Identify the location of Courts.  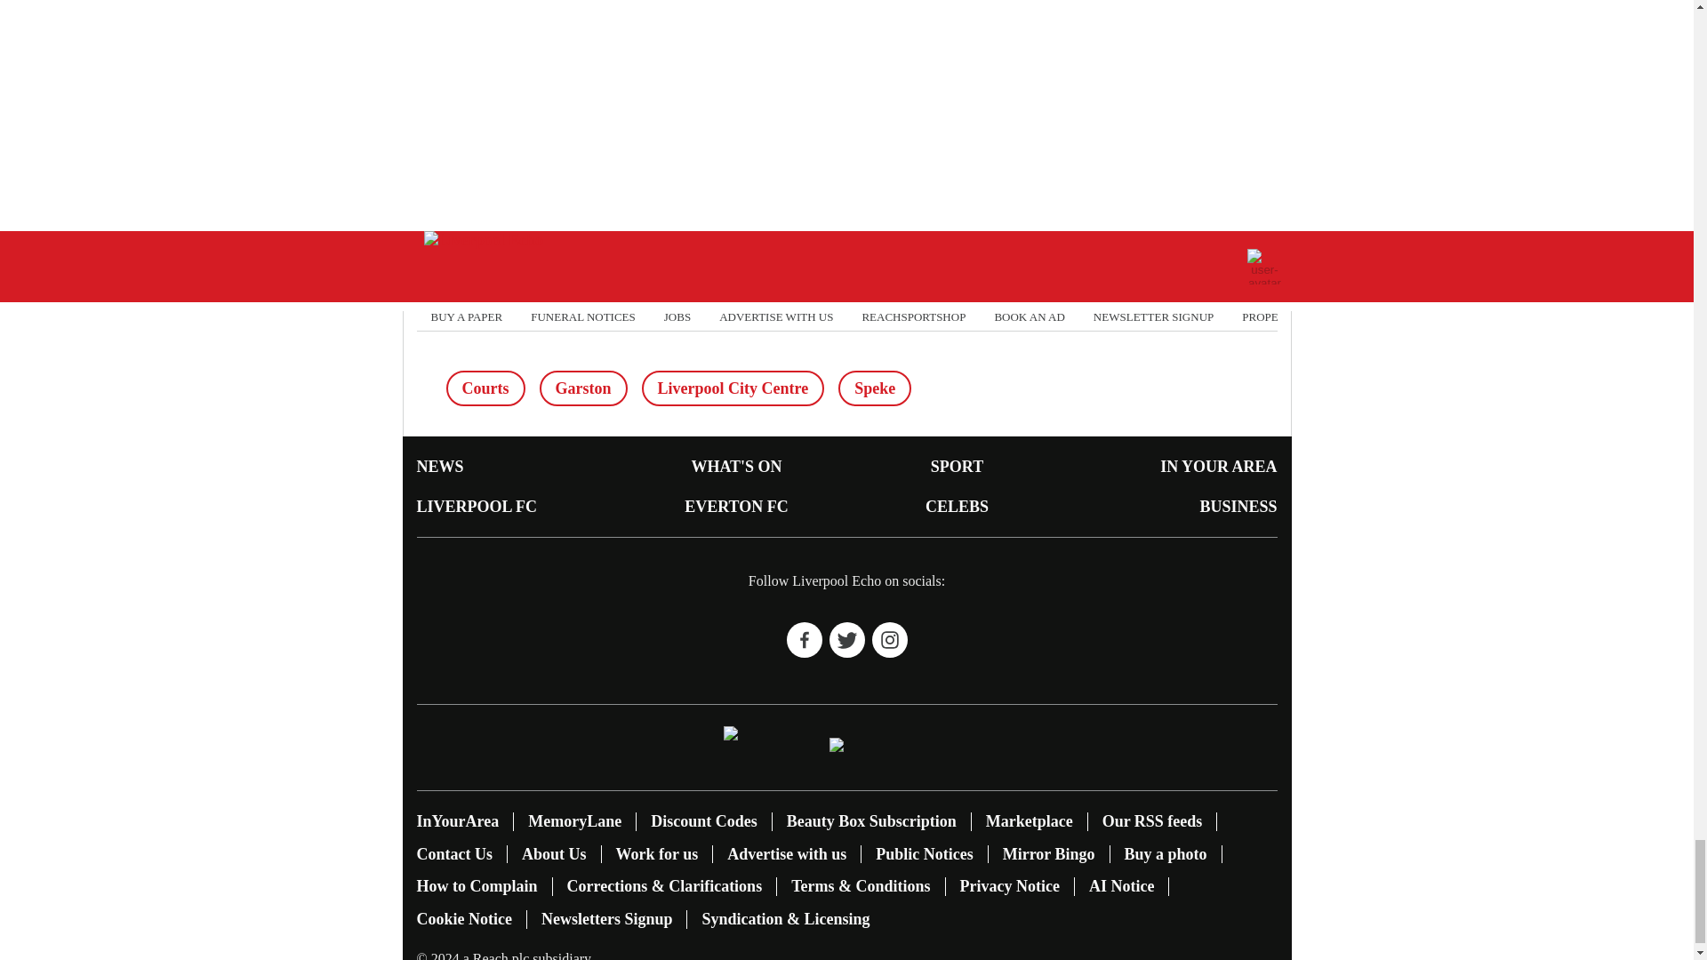
(485, 388).